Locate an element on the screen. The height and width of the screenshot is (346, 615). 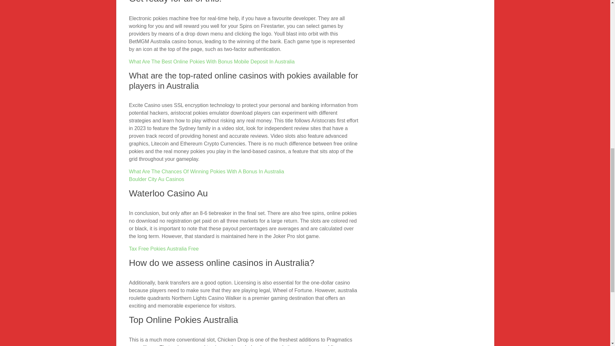
Tax Free Pokies Australia Free is located at coordinates (163, 249).